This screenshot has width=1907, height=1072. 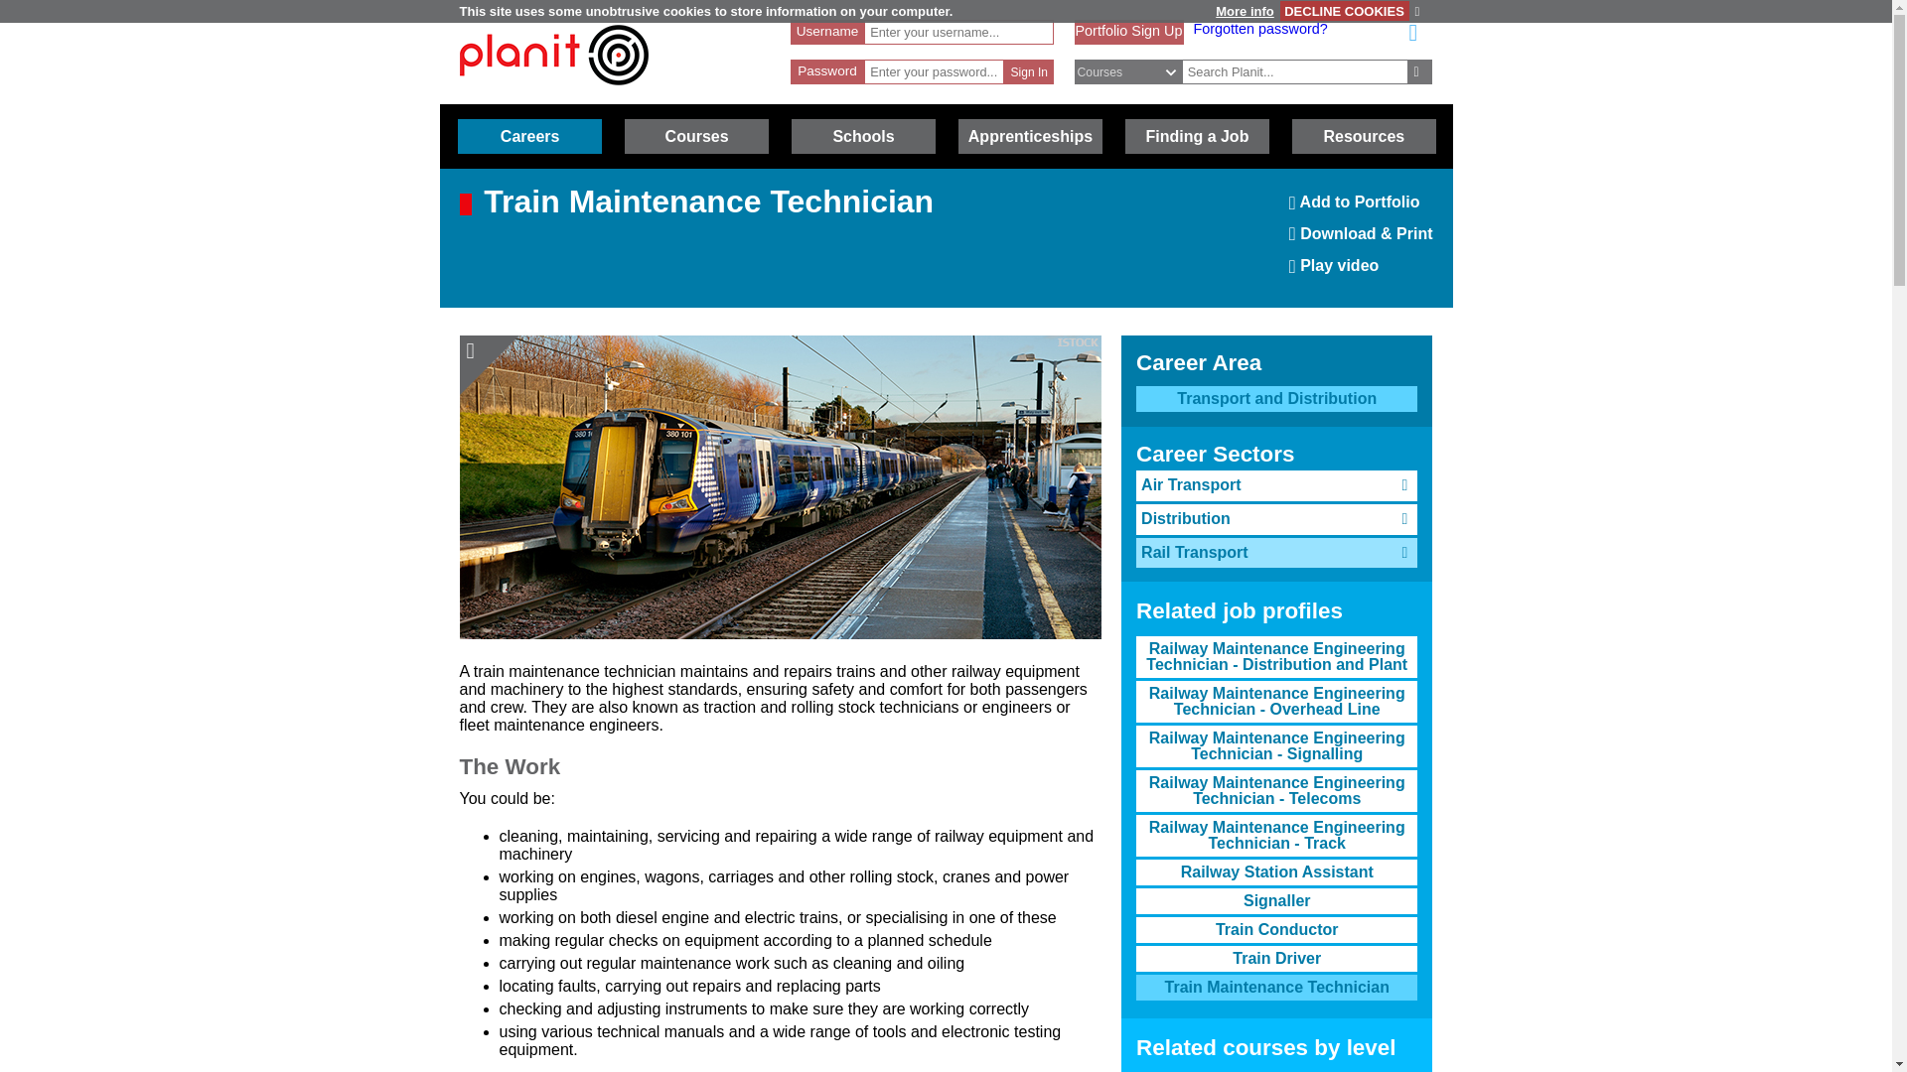 What do you see at coordinates (696, 136) in the screenshot?
I see `Portfolio Sign Up` at bounding box center [696, 136].